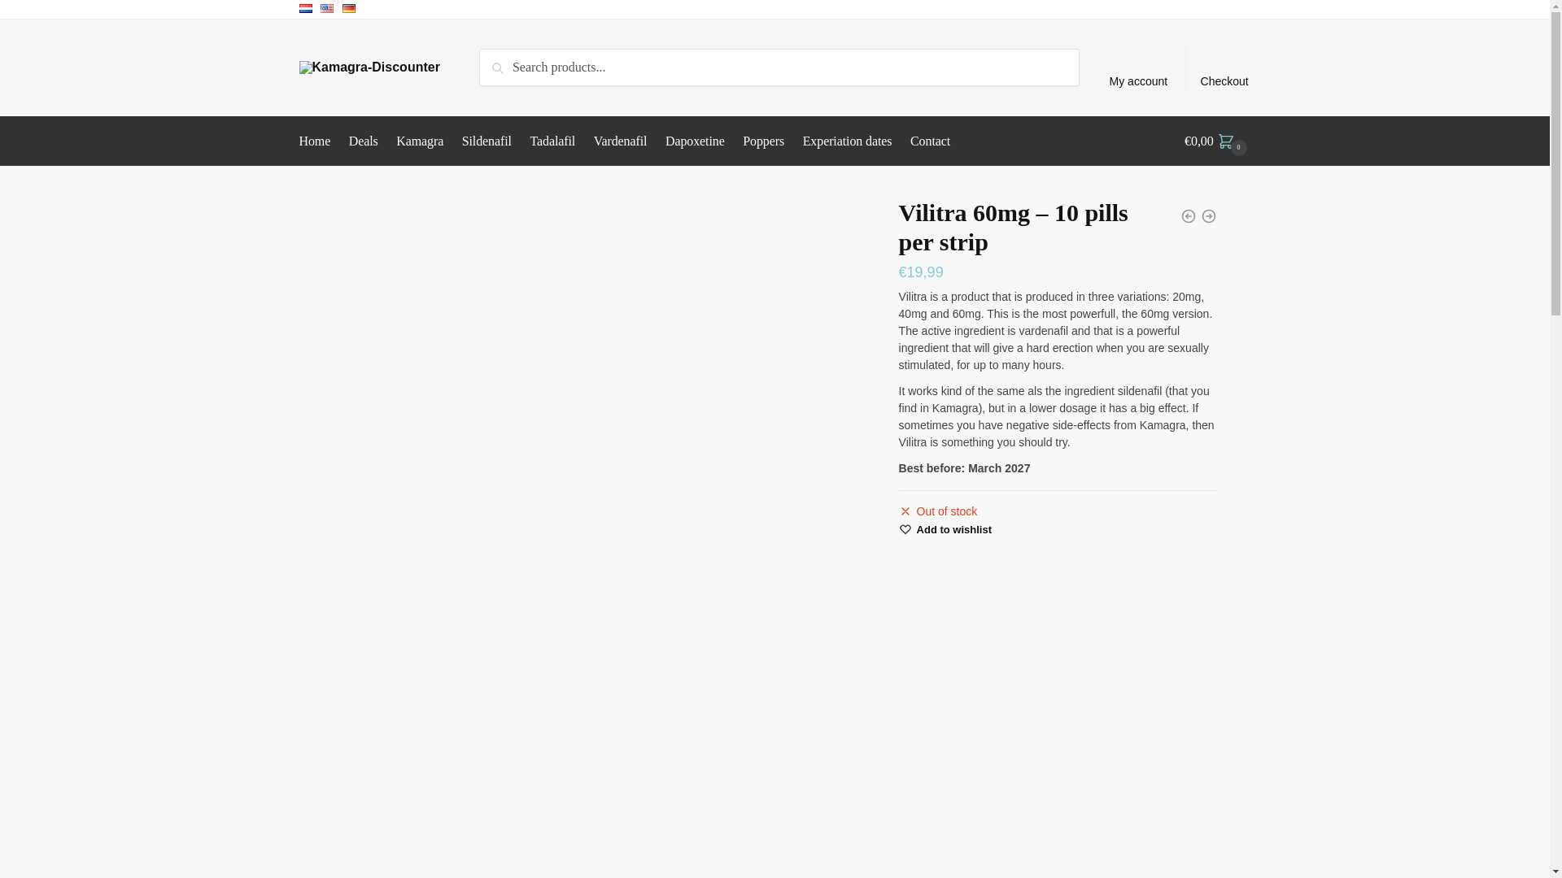  What do you see at coordinates (553, 141) in the screenshot?
I see `Tadalafil` at bounding box center [553, 141].